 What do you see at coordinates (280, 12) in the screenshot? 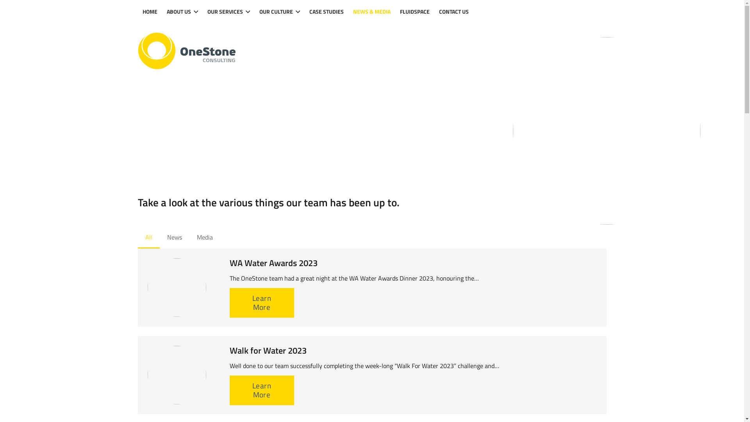
I see `OUR CULTURE` at bounding box center [280, 12].